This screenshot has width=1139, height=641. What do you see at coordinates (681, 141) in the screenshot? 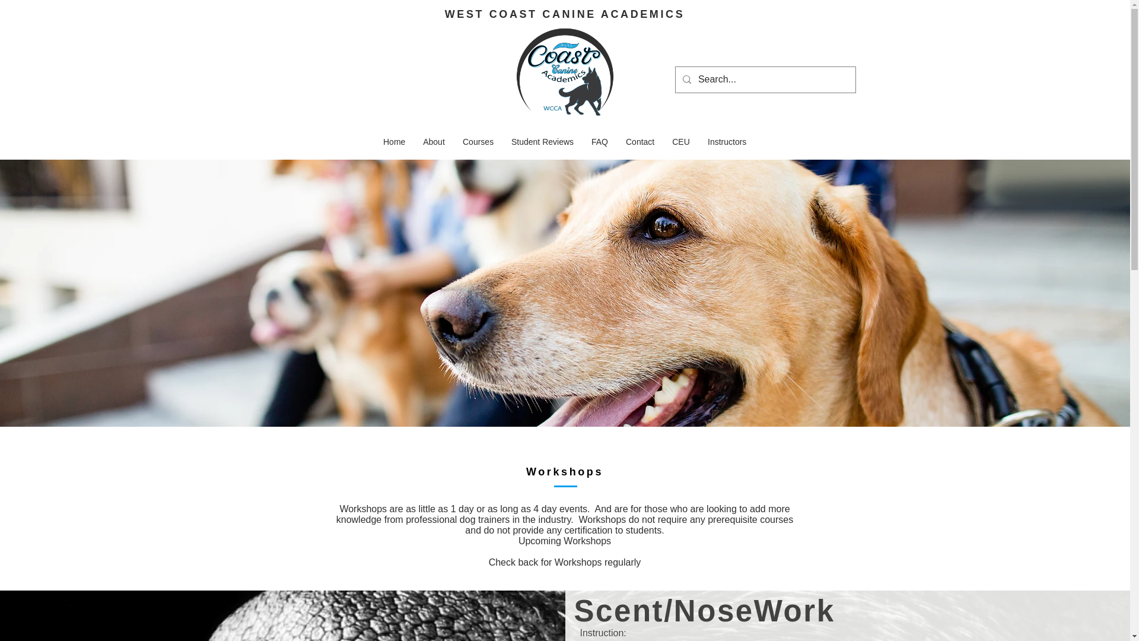
I see `CEU` at bounding box center [681, 141].